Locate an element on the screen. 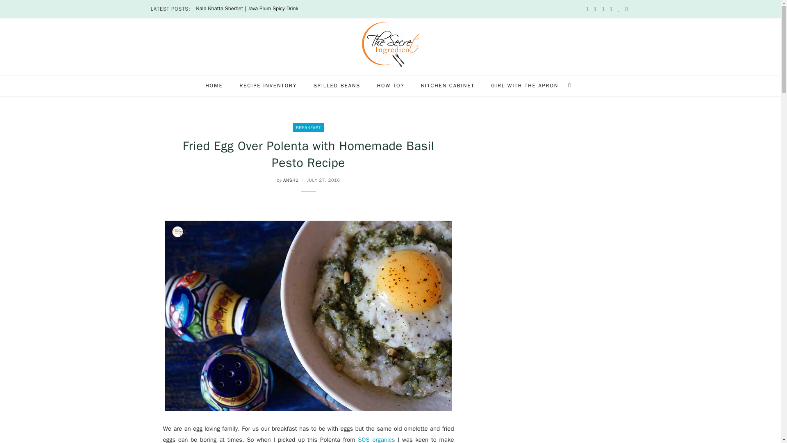 The image size is (787, 443). Articles for Better Cooking is located at coordinates (337, 85).